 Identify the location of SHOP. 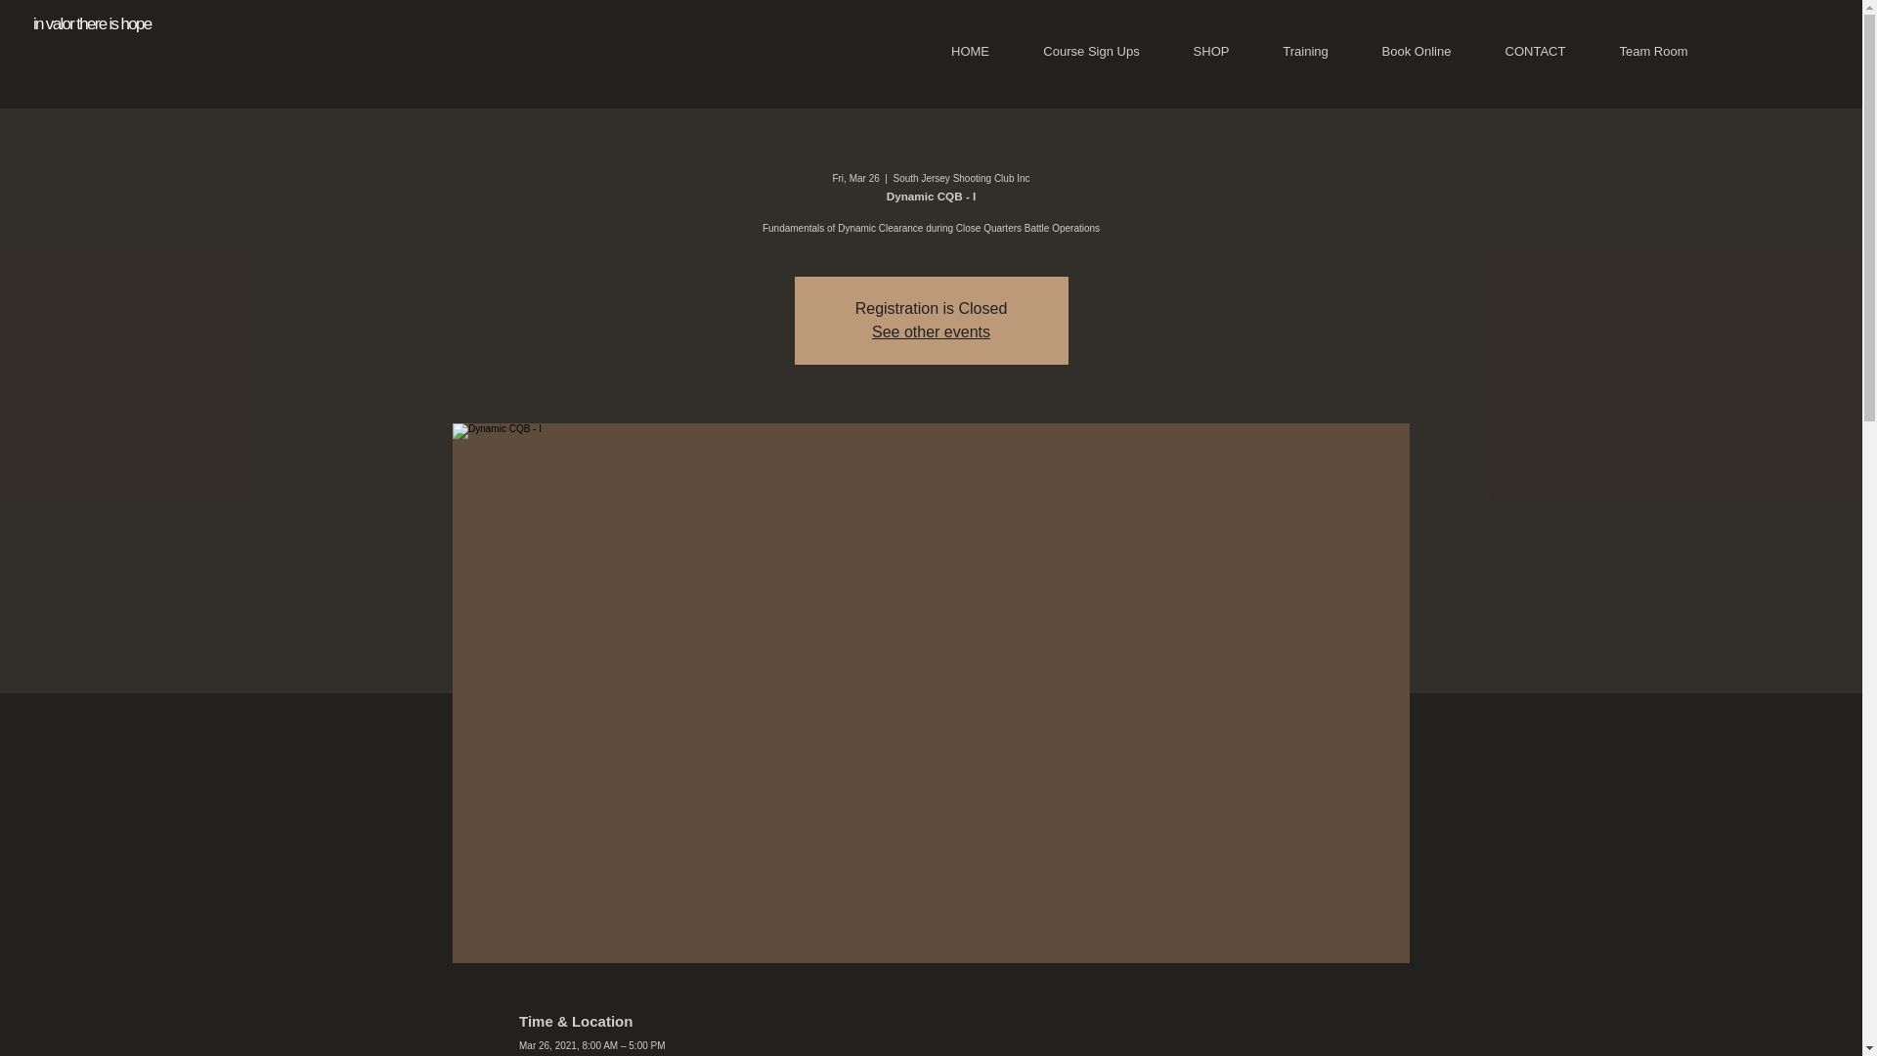
(1210, 51).